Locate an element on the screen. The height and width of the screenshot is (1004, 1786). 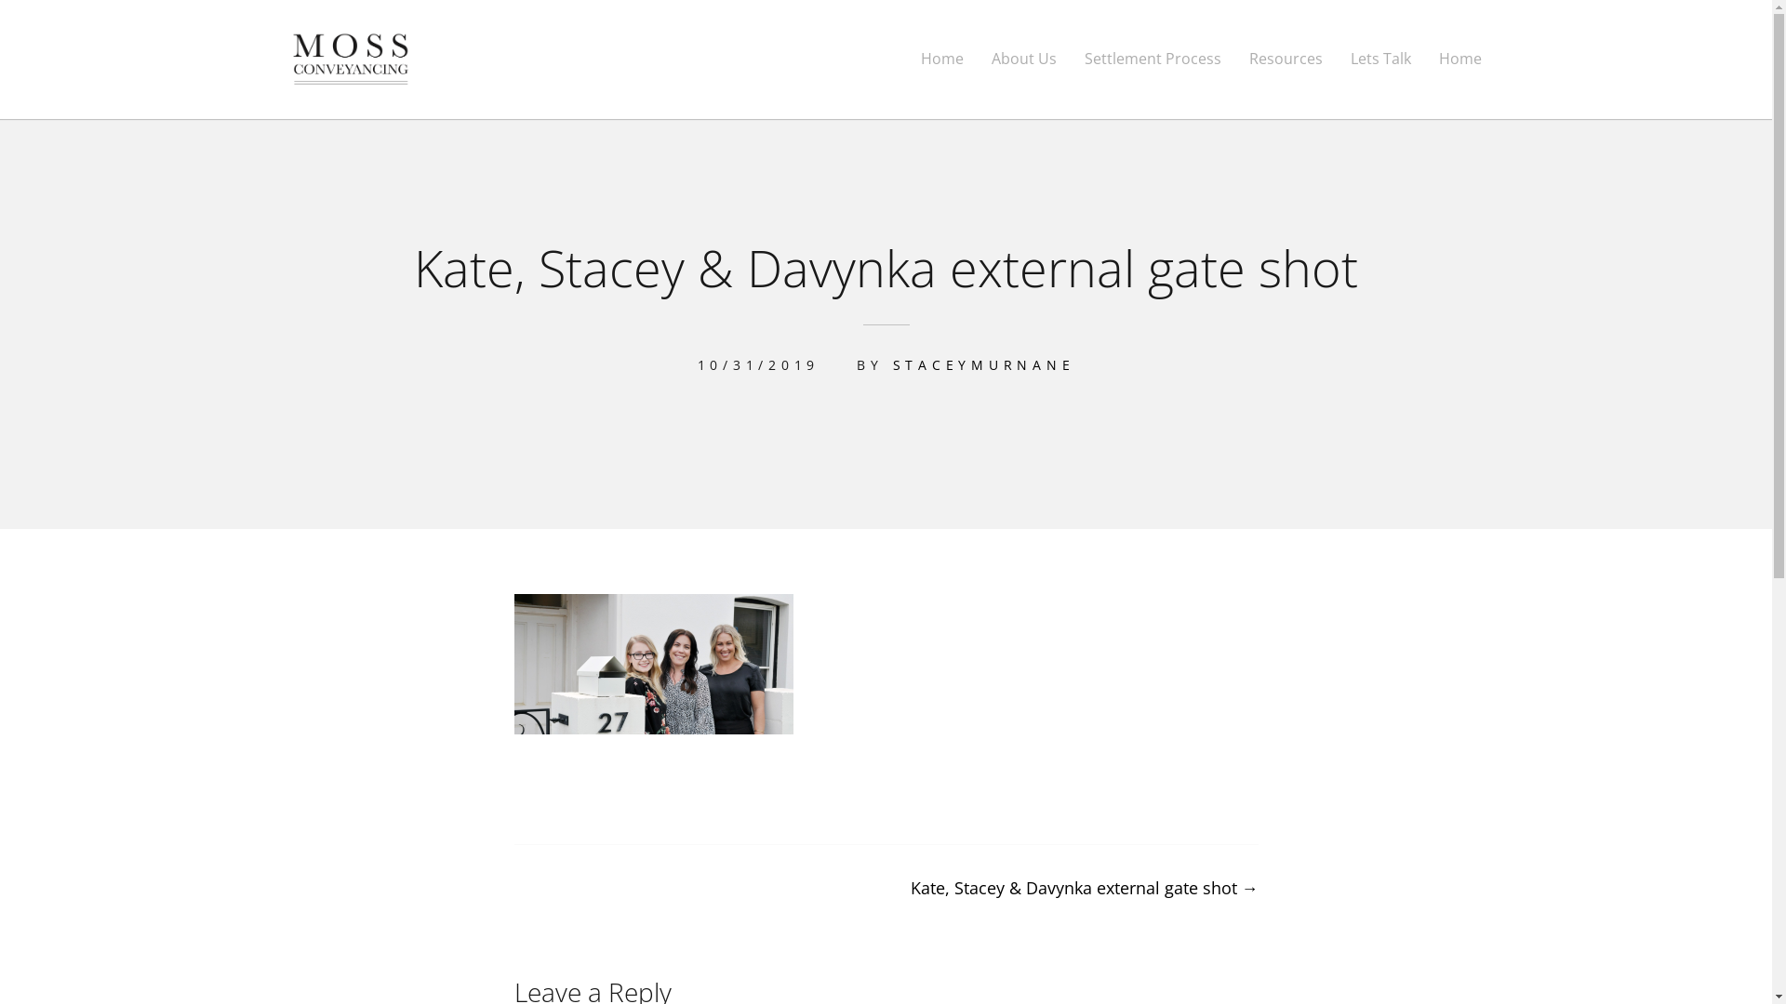
Moss Conveyancing is located at coordinates (412, 108).